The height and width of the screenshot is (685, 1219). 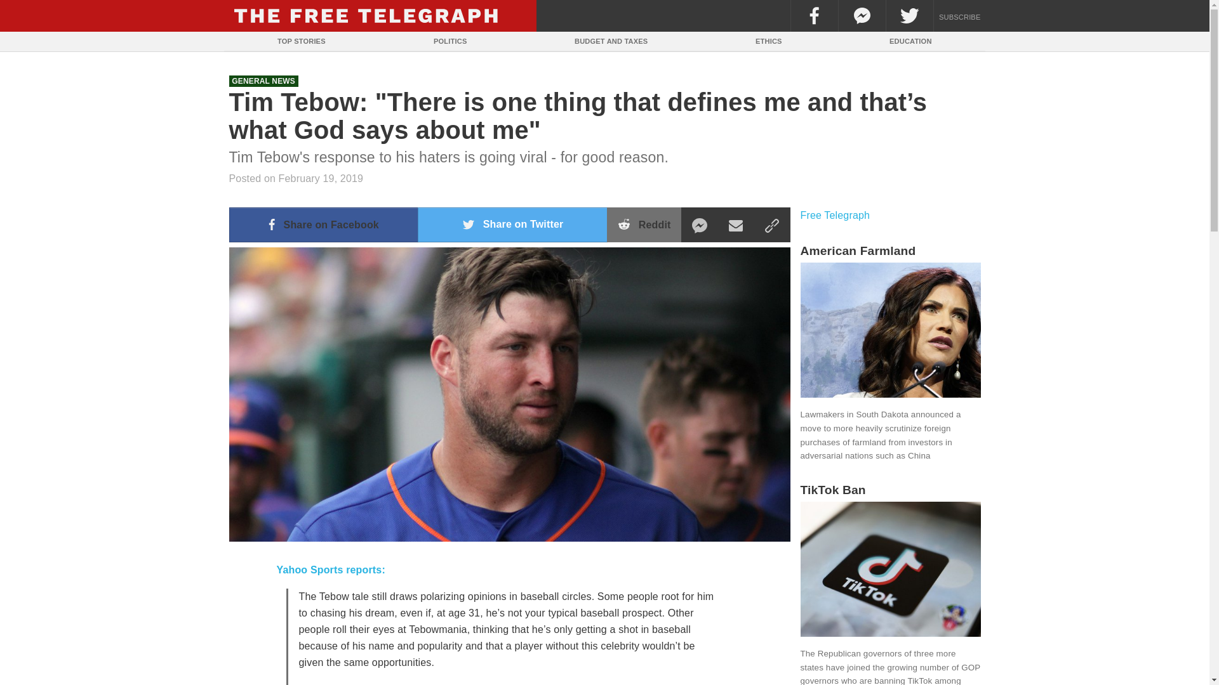 I want to click on Yahoo Sports reports:, so click(x=330, y=570).